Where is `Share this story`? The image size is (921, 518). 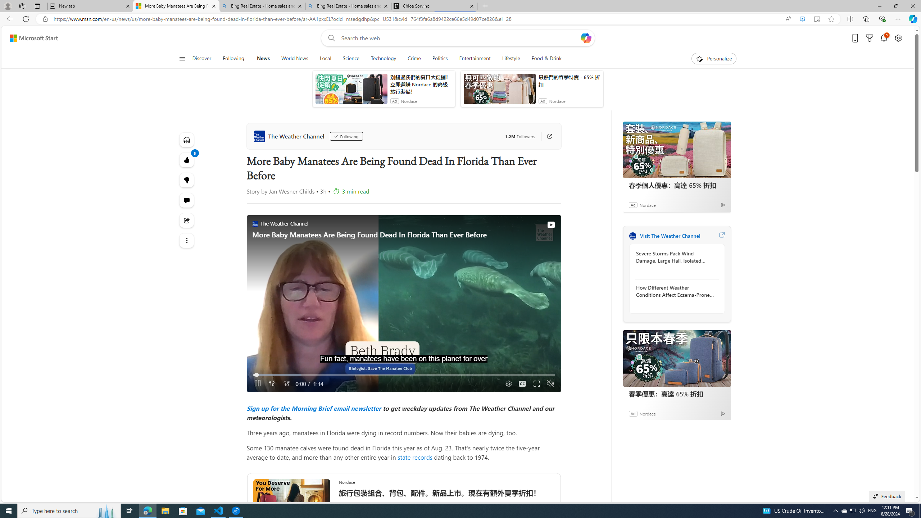 Share this story is located at coordinates (187, 221).